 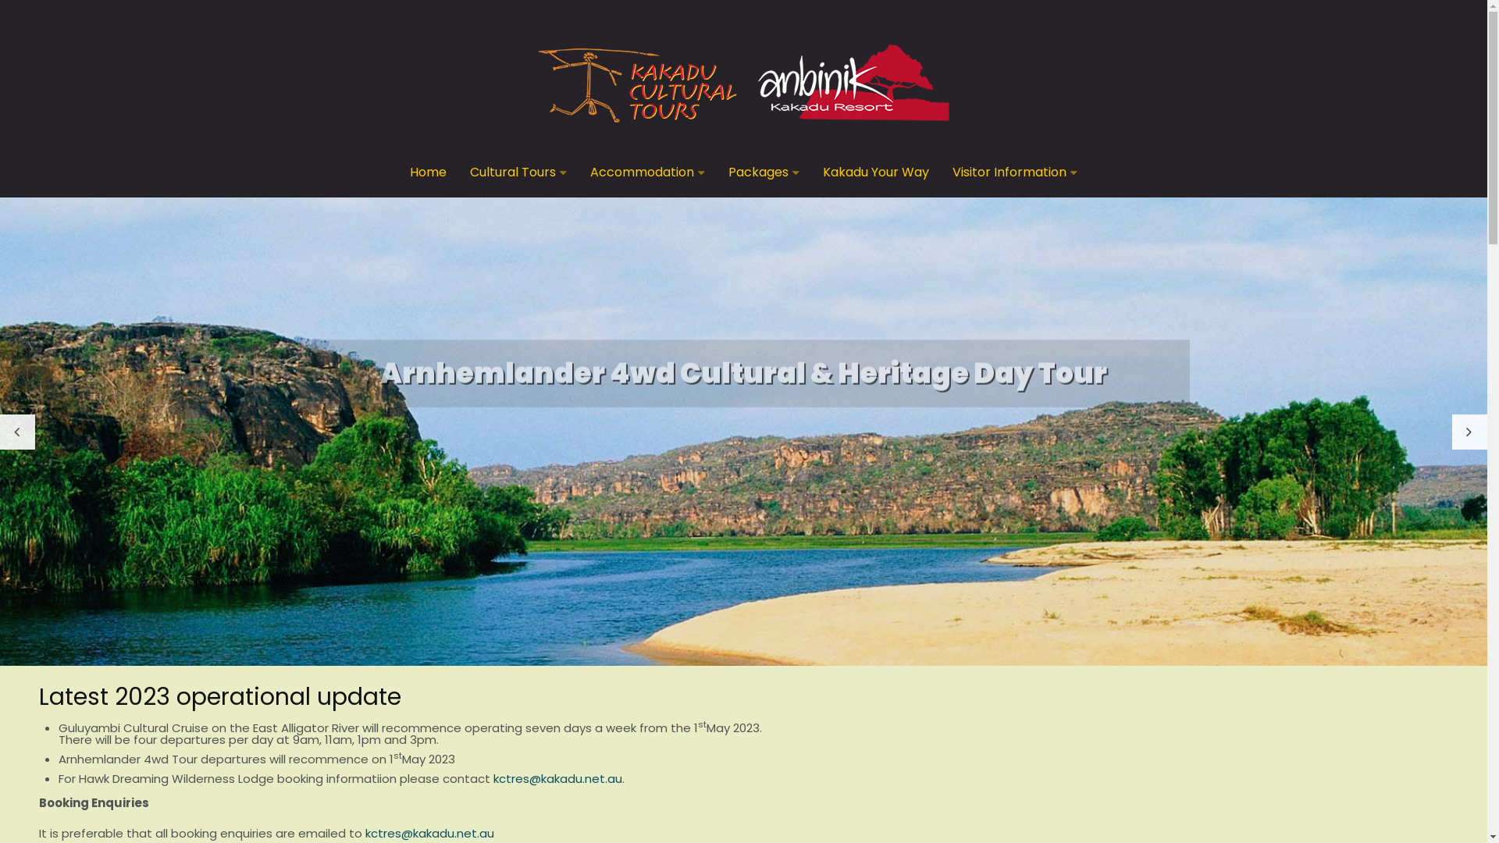 What do you see at coordinates (1009, 173) in the screenshot?
I see `Visitor Information` at bounding box center [1009, 173].